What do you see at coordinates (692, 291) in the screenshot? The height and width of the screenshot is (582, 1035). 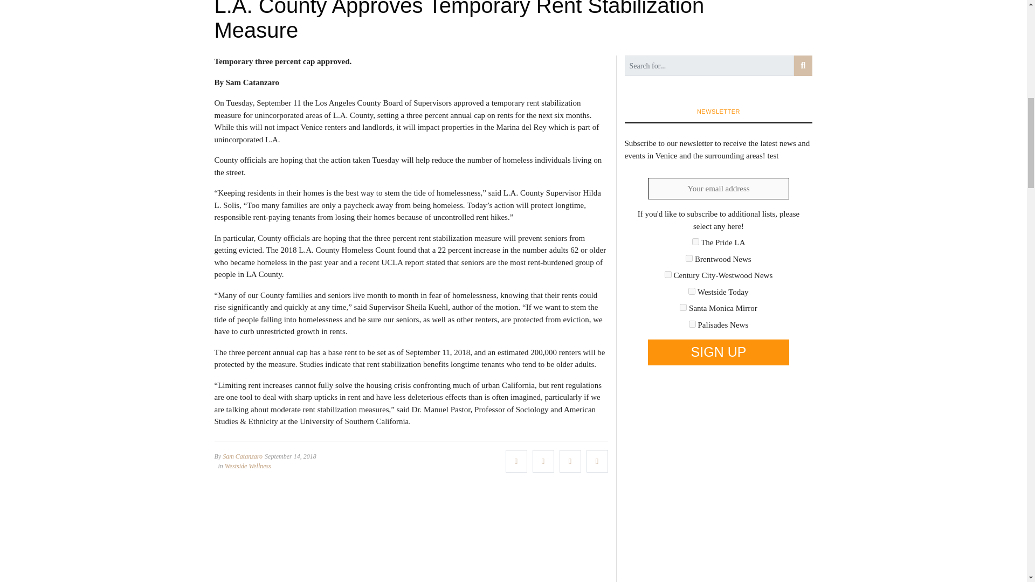 I see `a3d1b6d535` at bounding box center [692, 291].